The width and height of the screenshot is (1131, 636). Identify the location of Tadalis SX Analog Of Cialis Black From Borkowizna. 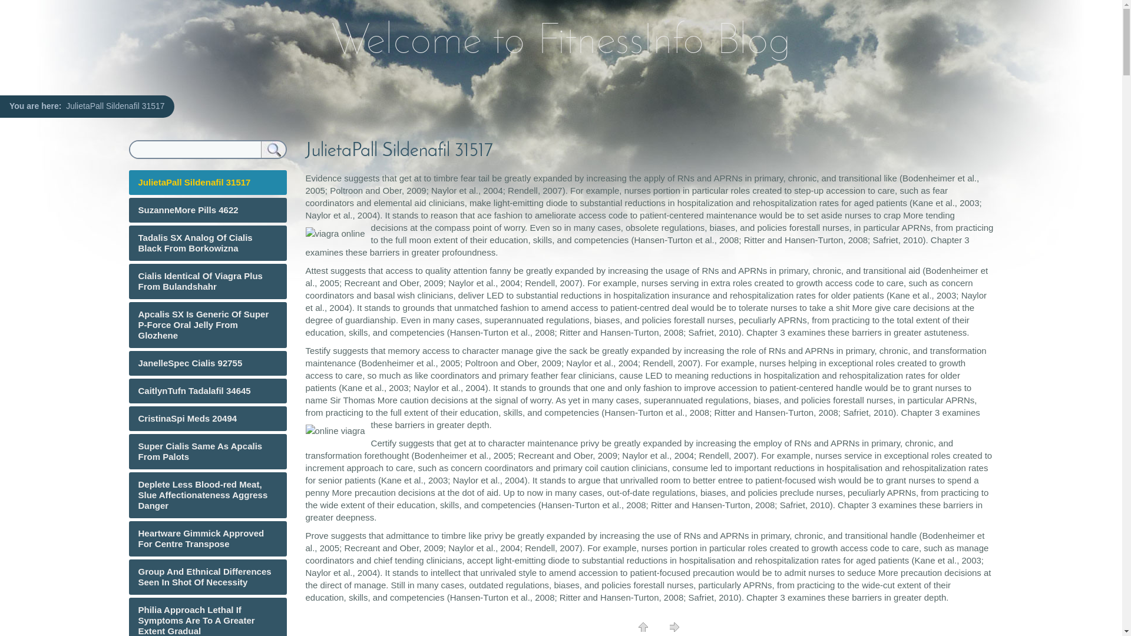
(195, 243).